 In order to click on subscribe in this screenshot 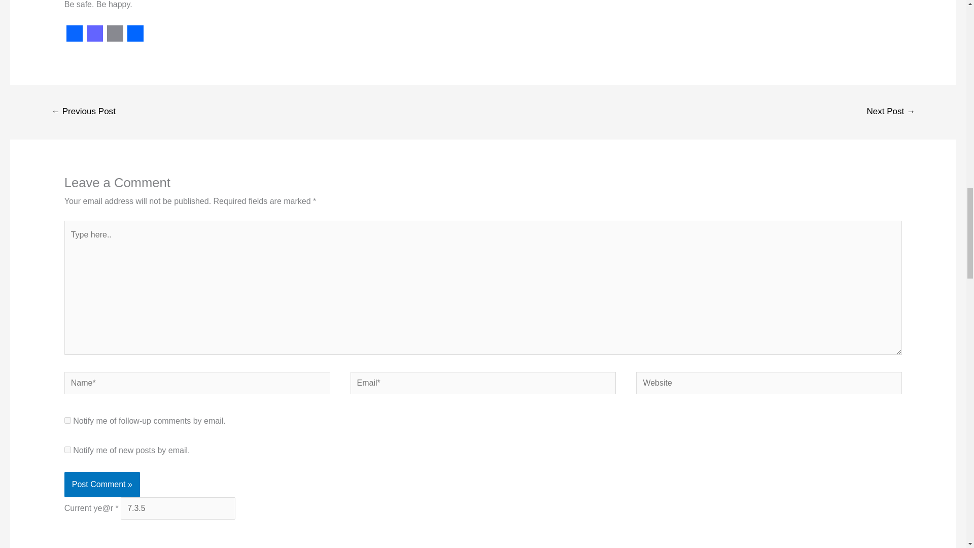, I will do `click(67, 450)`.